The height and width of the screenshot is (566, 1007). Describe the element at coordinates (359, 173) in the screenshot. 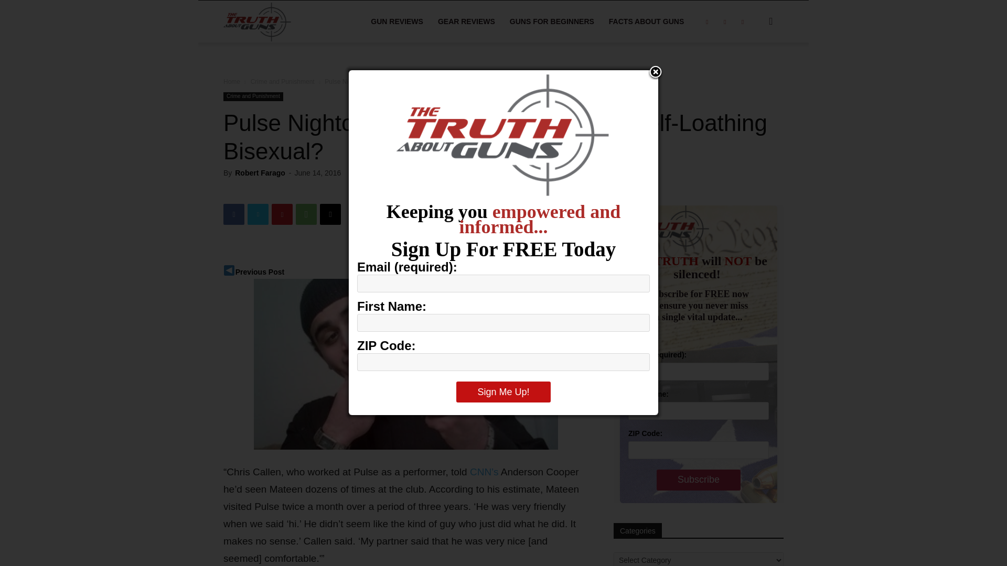

I see `63` at that location.